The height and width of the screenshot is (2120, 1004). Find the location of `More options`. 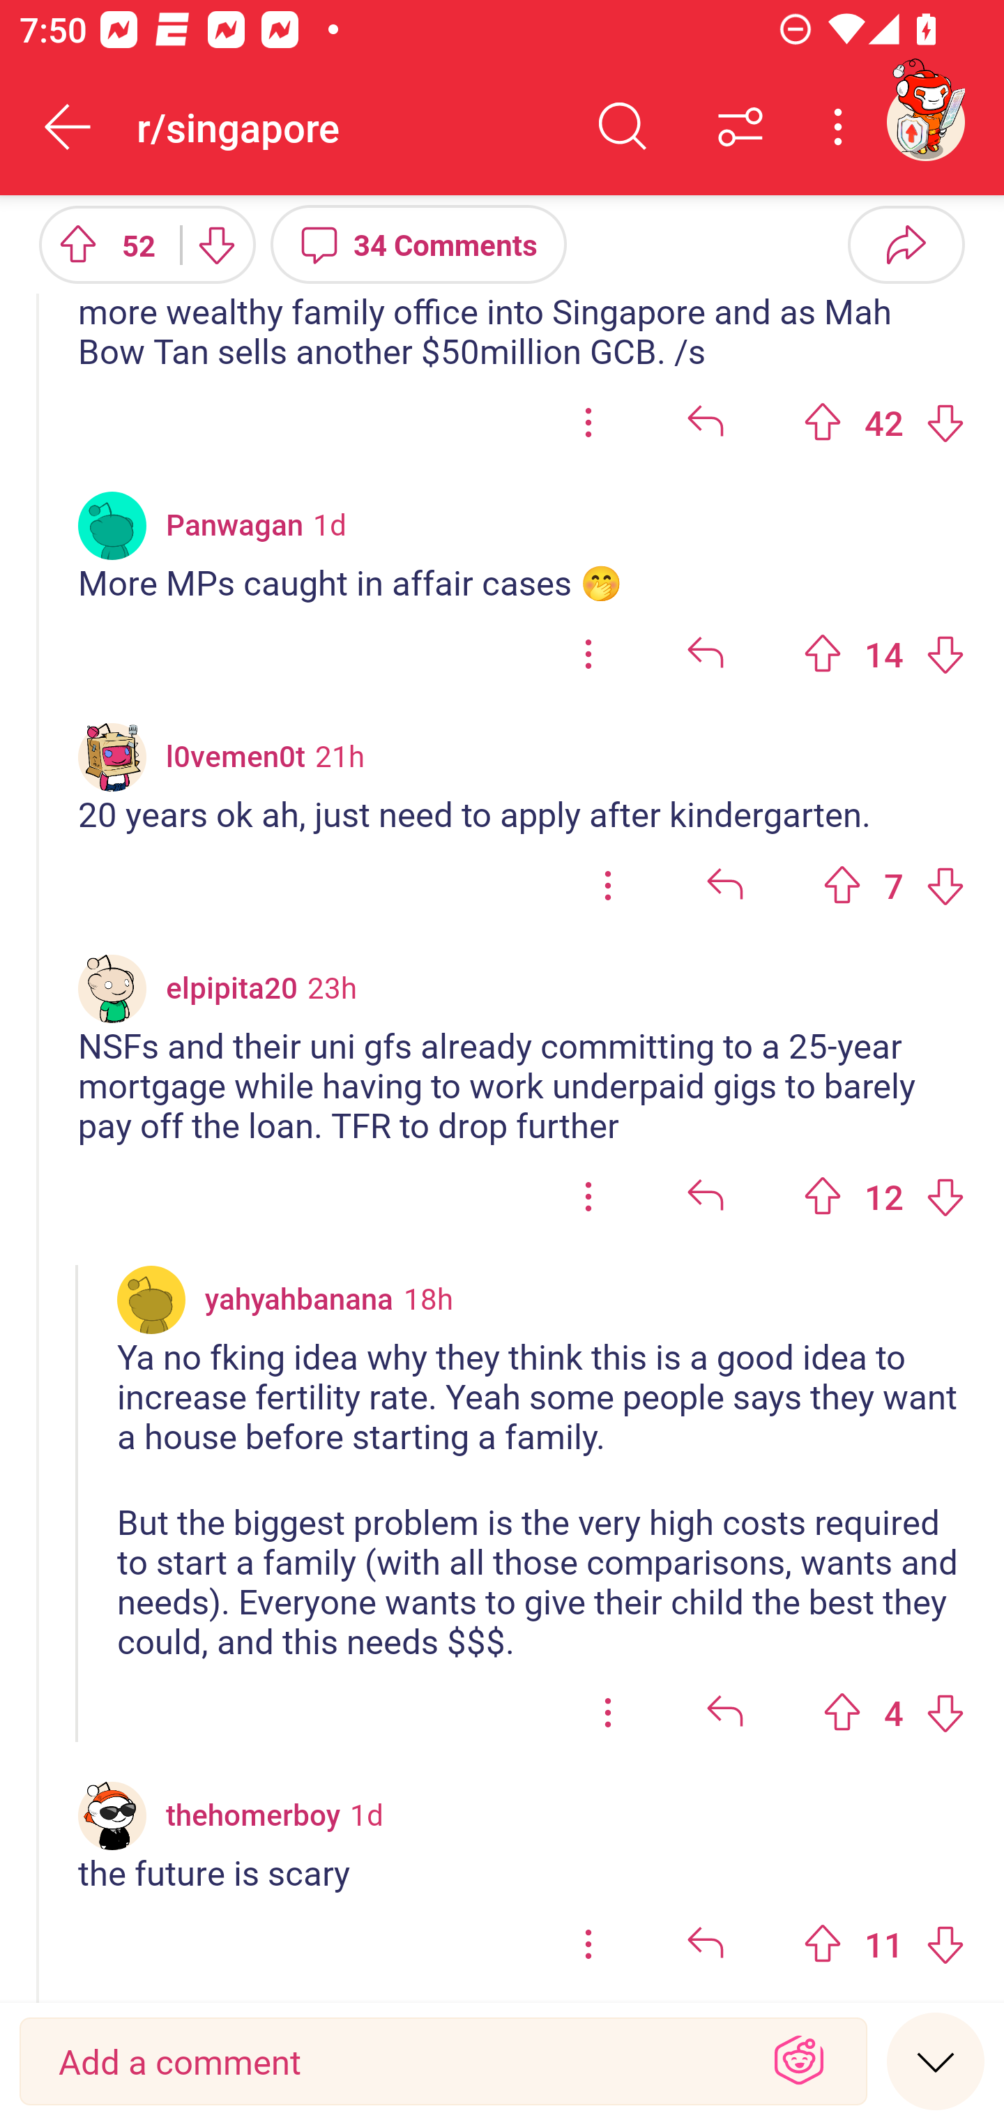

More options is located at coordinates (842, 127).